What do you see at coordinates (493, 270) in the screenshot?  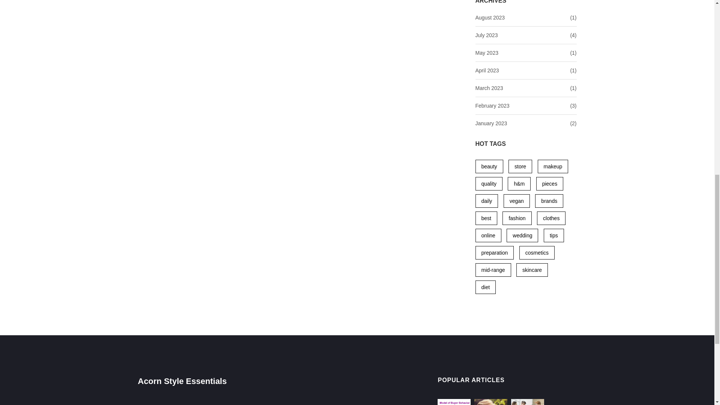 I see `mid-range` at bounding box center [493, 270].